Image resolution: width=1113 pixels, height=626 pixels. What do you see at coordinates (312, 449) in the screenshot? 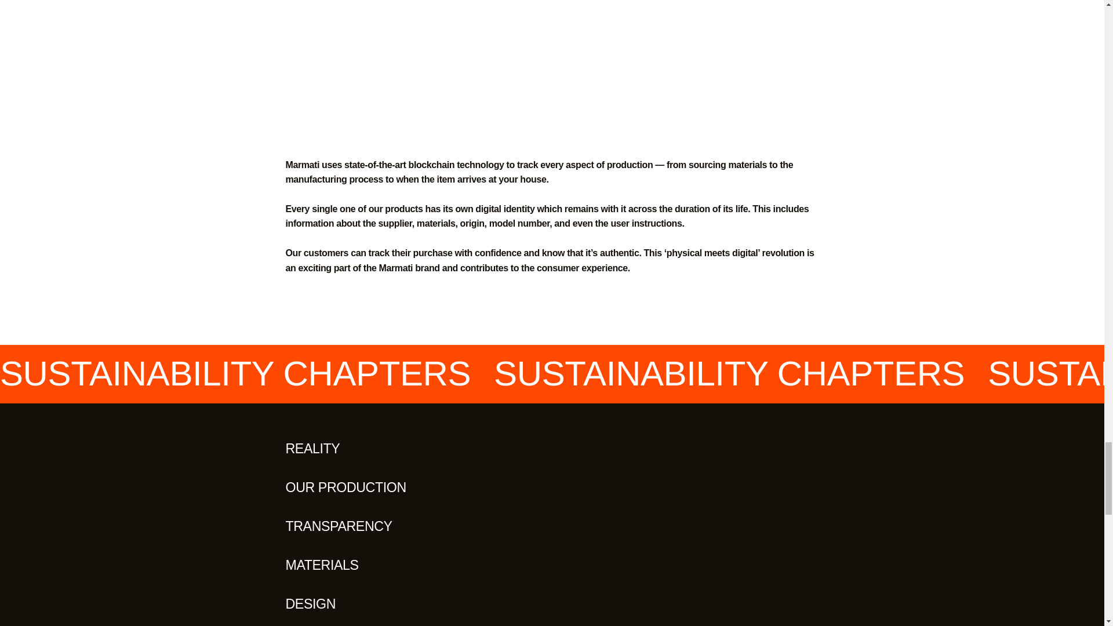
I see `REALITY` at bounding box center [312, 449].